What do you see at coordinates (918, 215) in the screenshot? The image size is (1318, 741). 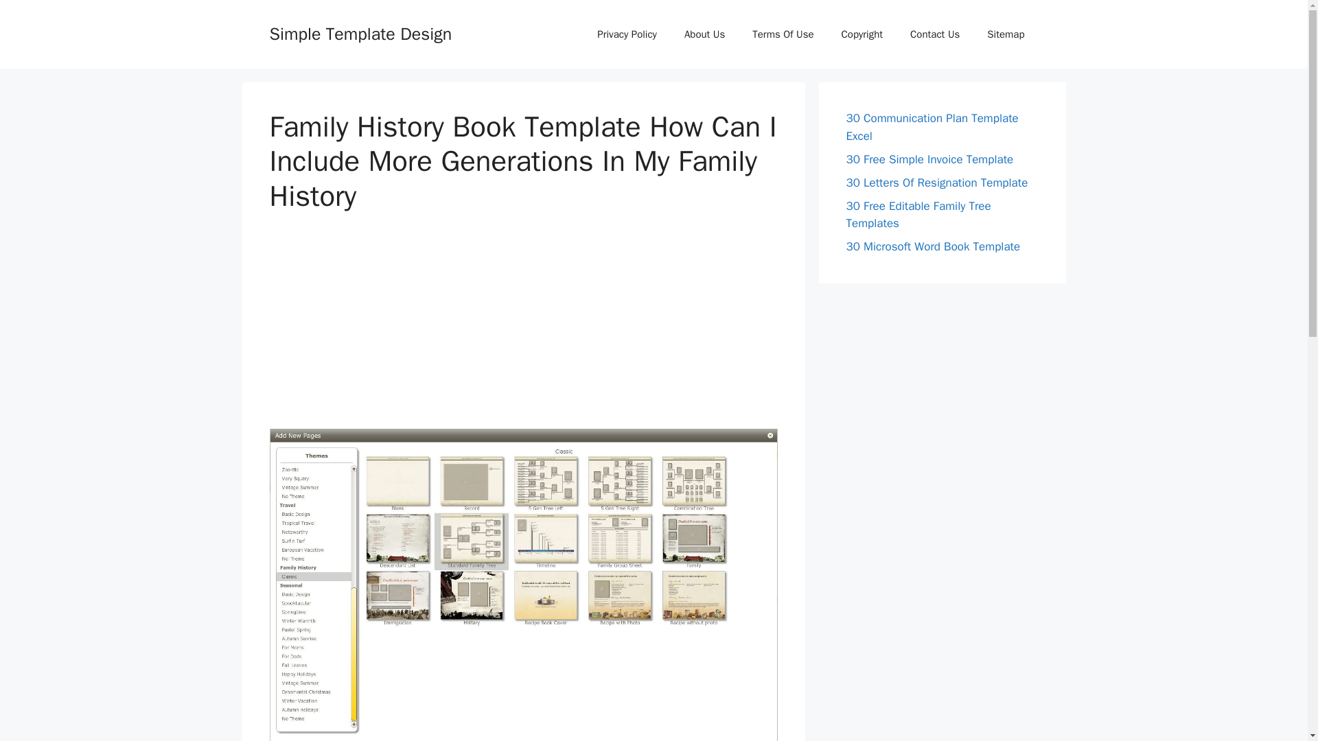 I see `30 Free Editable Family Tree Templates` at bounding box center [918, 215].